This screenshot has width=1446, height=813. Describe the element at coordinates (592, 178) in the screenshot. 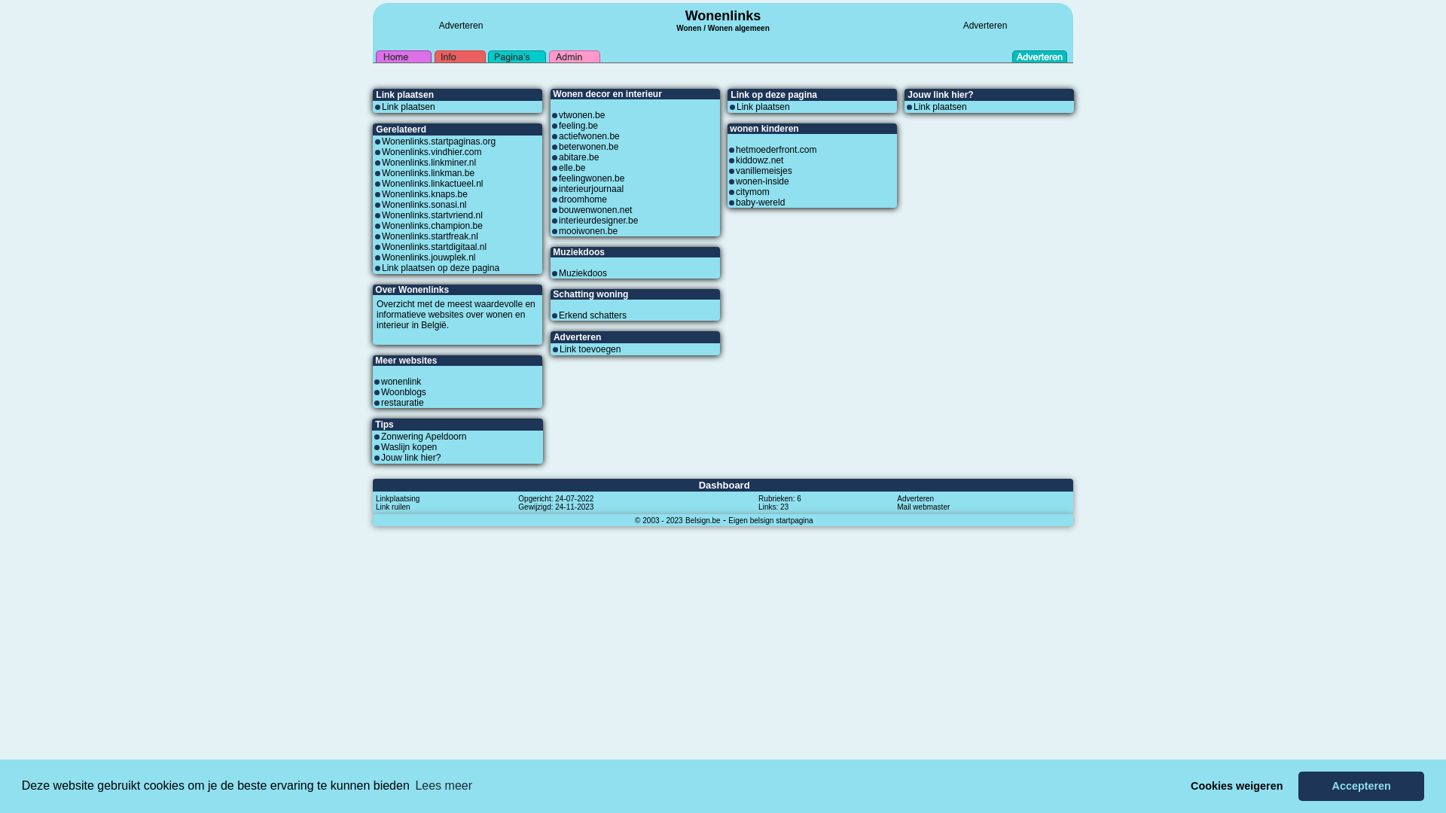

I see `feelingwonen.be` at that location.